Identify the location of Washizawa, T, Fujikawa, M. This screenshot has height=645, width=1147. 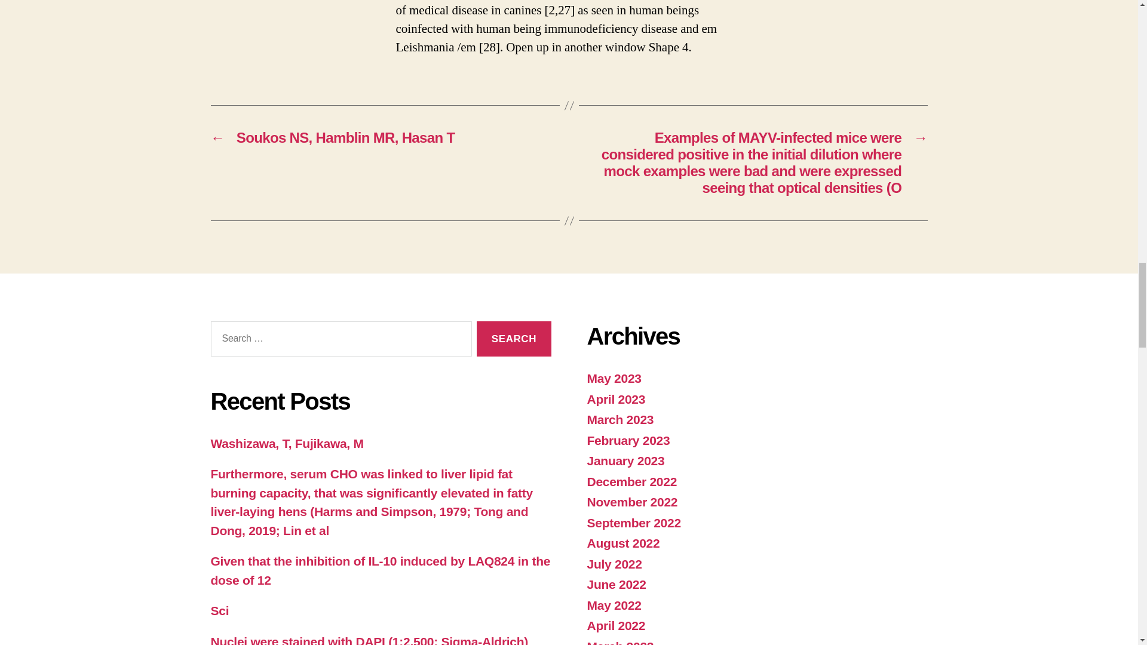
(287, 443).